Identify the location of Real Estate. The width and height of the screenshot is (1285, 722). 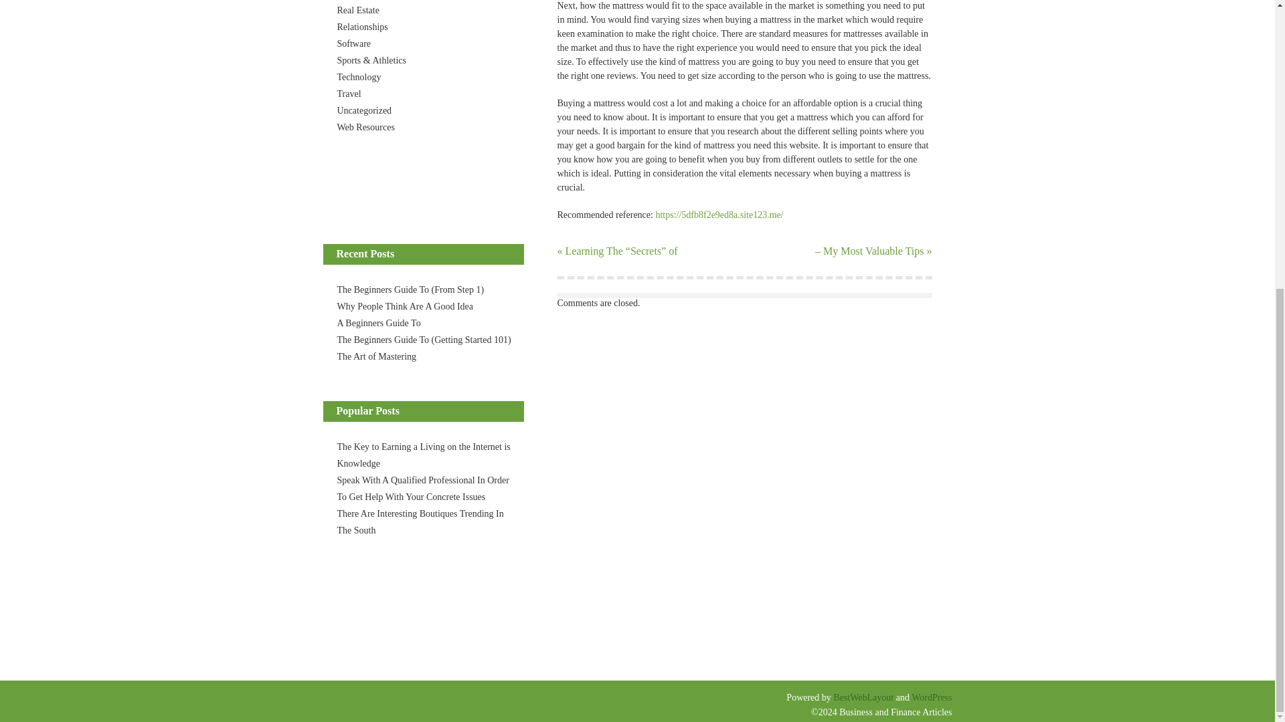
(357, 9).